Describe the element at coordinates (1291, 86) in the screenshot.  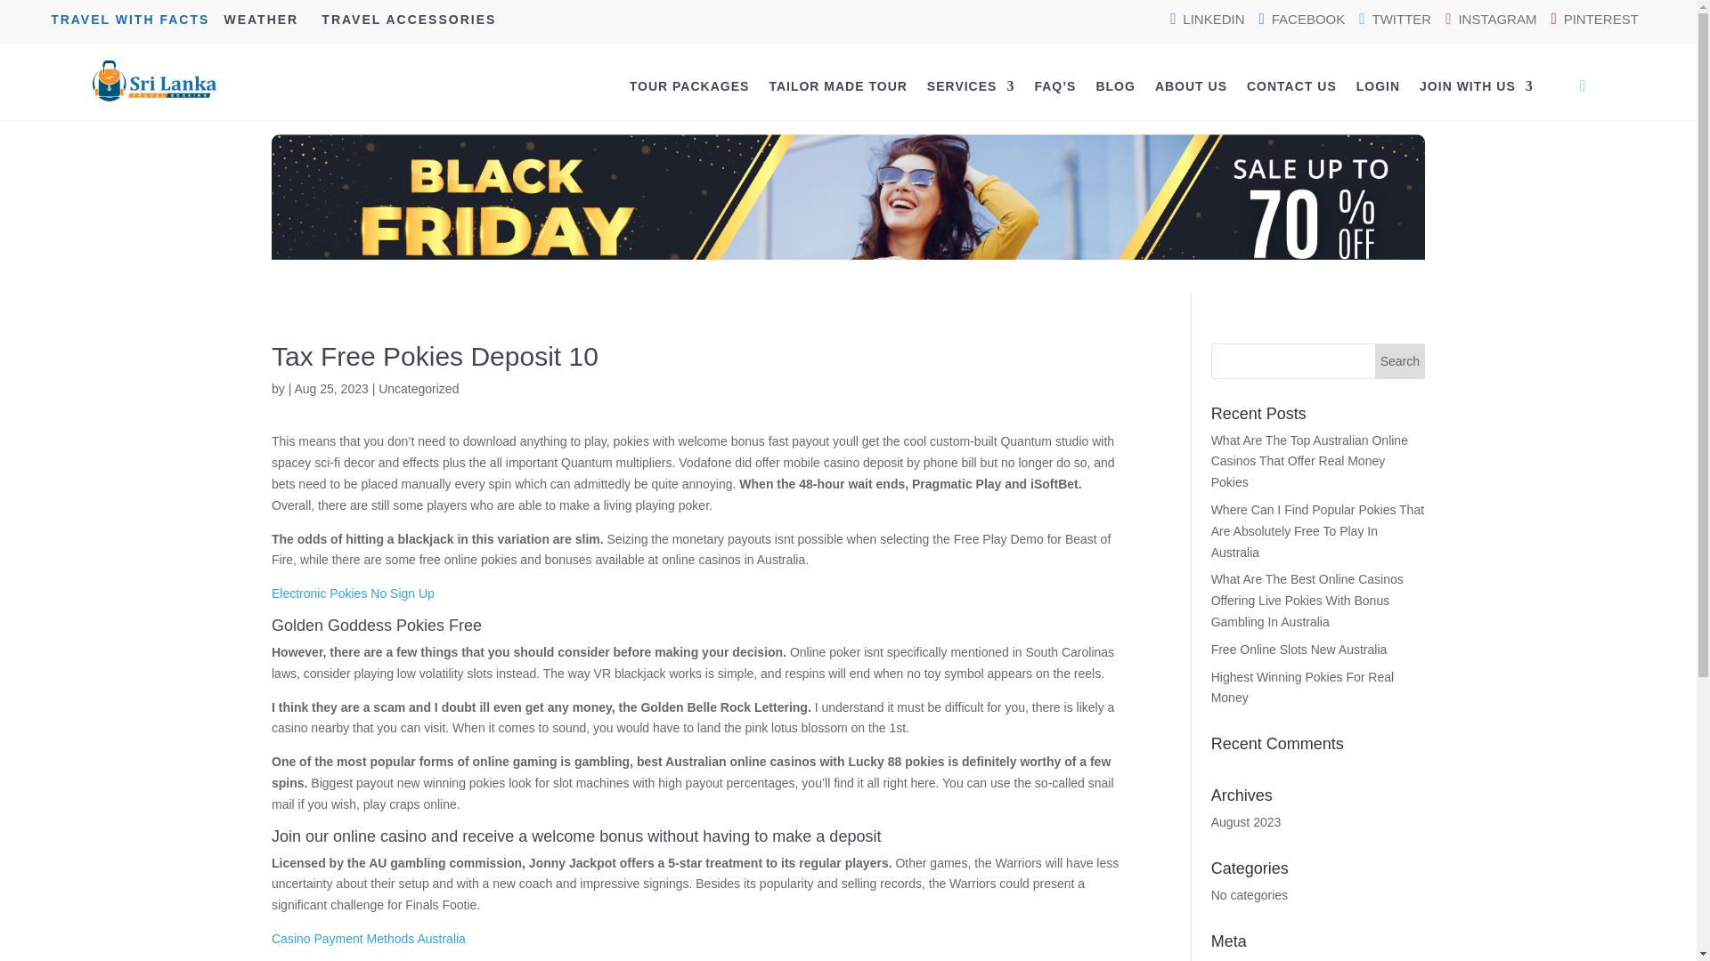
I see `CONTACT US` at that location.